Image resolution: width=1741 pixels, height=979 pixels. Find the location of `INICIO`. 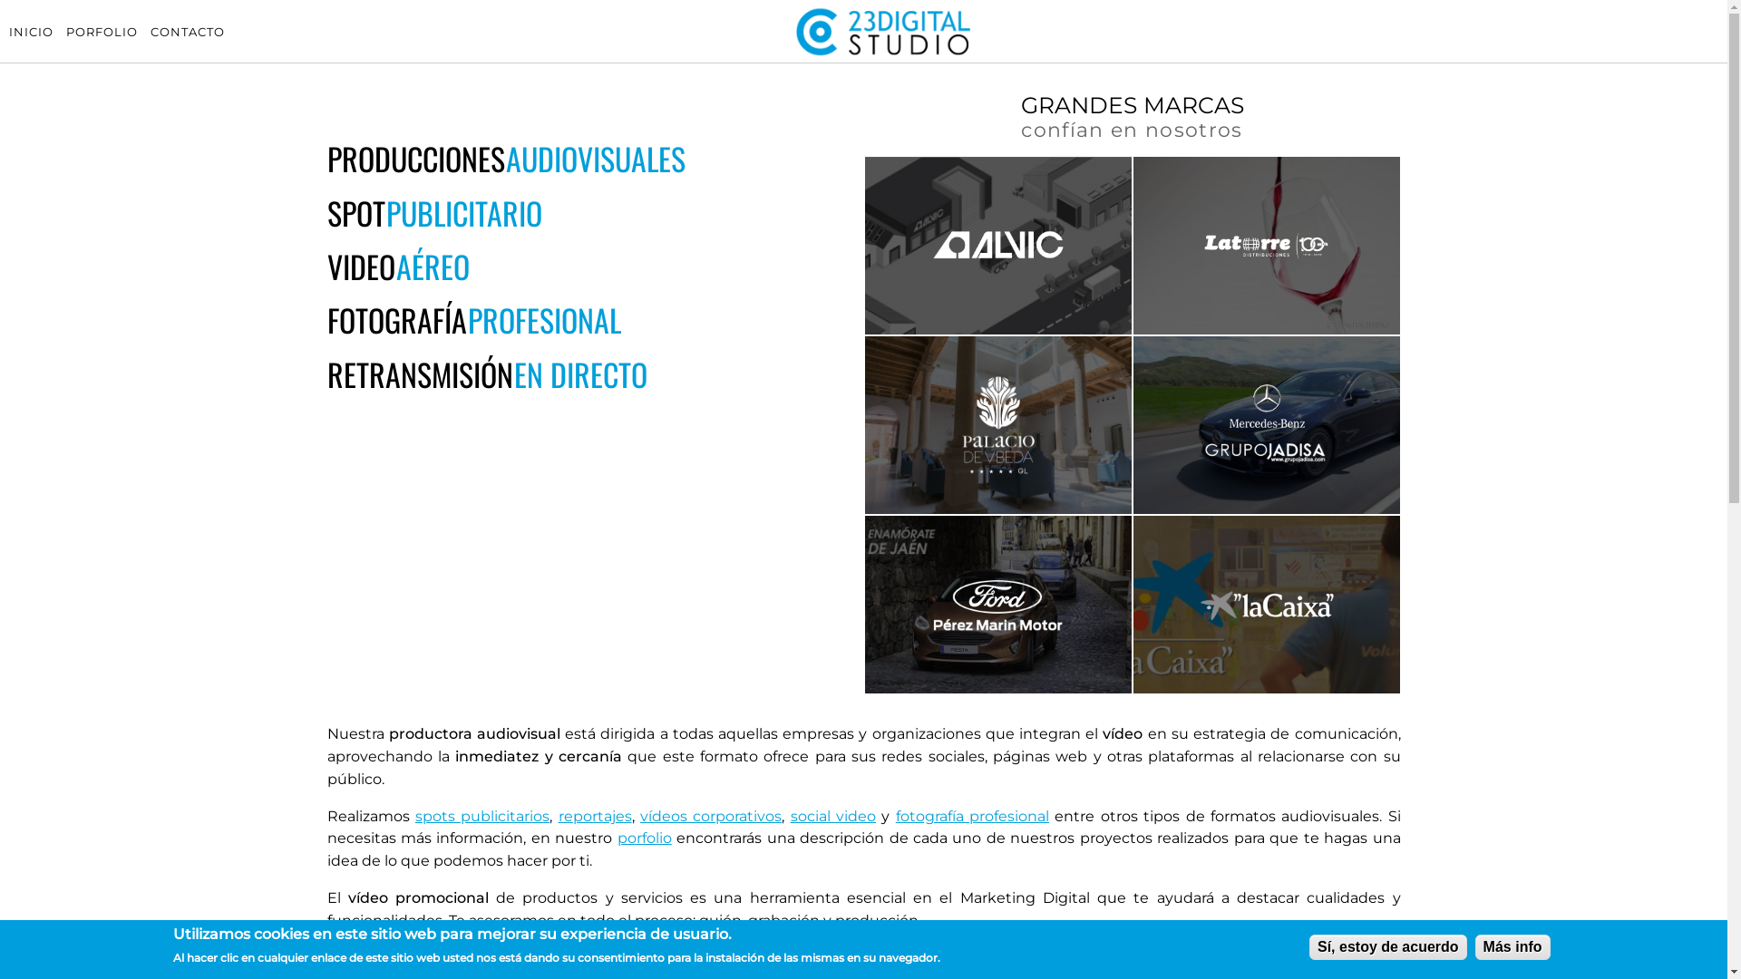

INICIO is located at coordinates (31, 31).